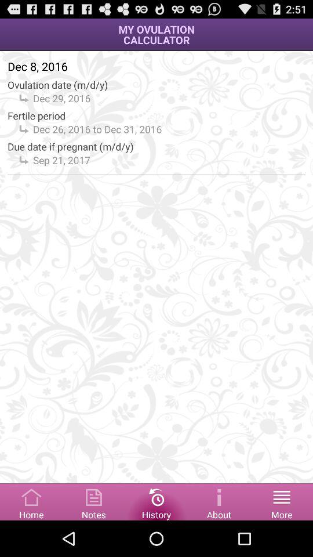 The width and height of the screenshot is (313, 557). I want to click on show more options, so click(282, 501).